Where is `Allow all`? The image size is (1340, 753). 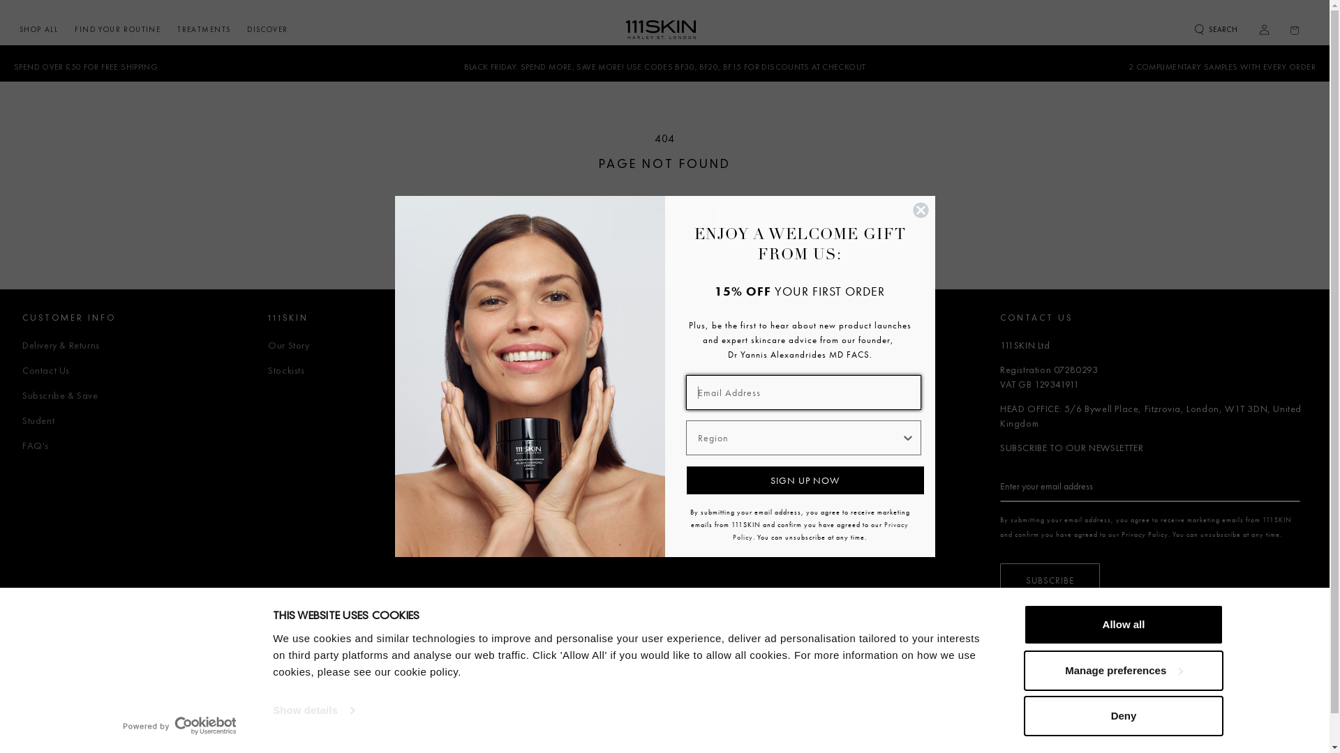 Allow all is located at coordinates (1123, 625).